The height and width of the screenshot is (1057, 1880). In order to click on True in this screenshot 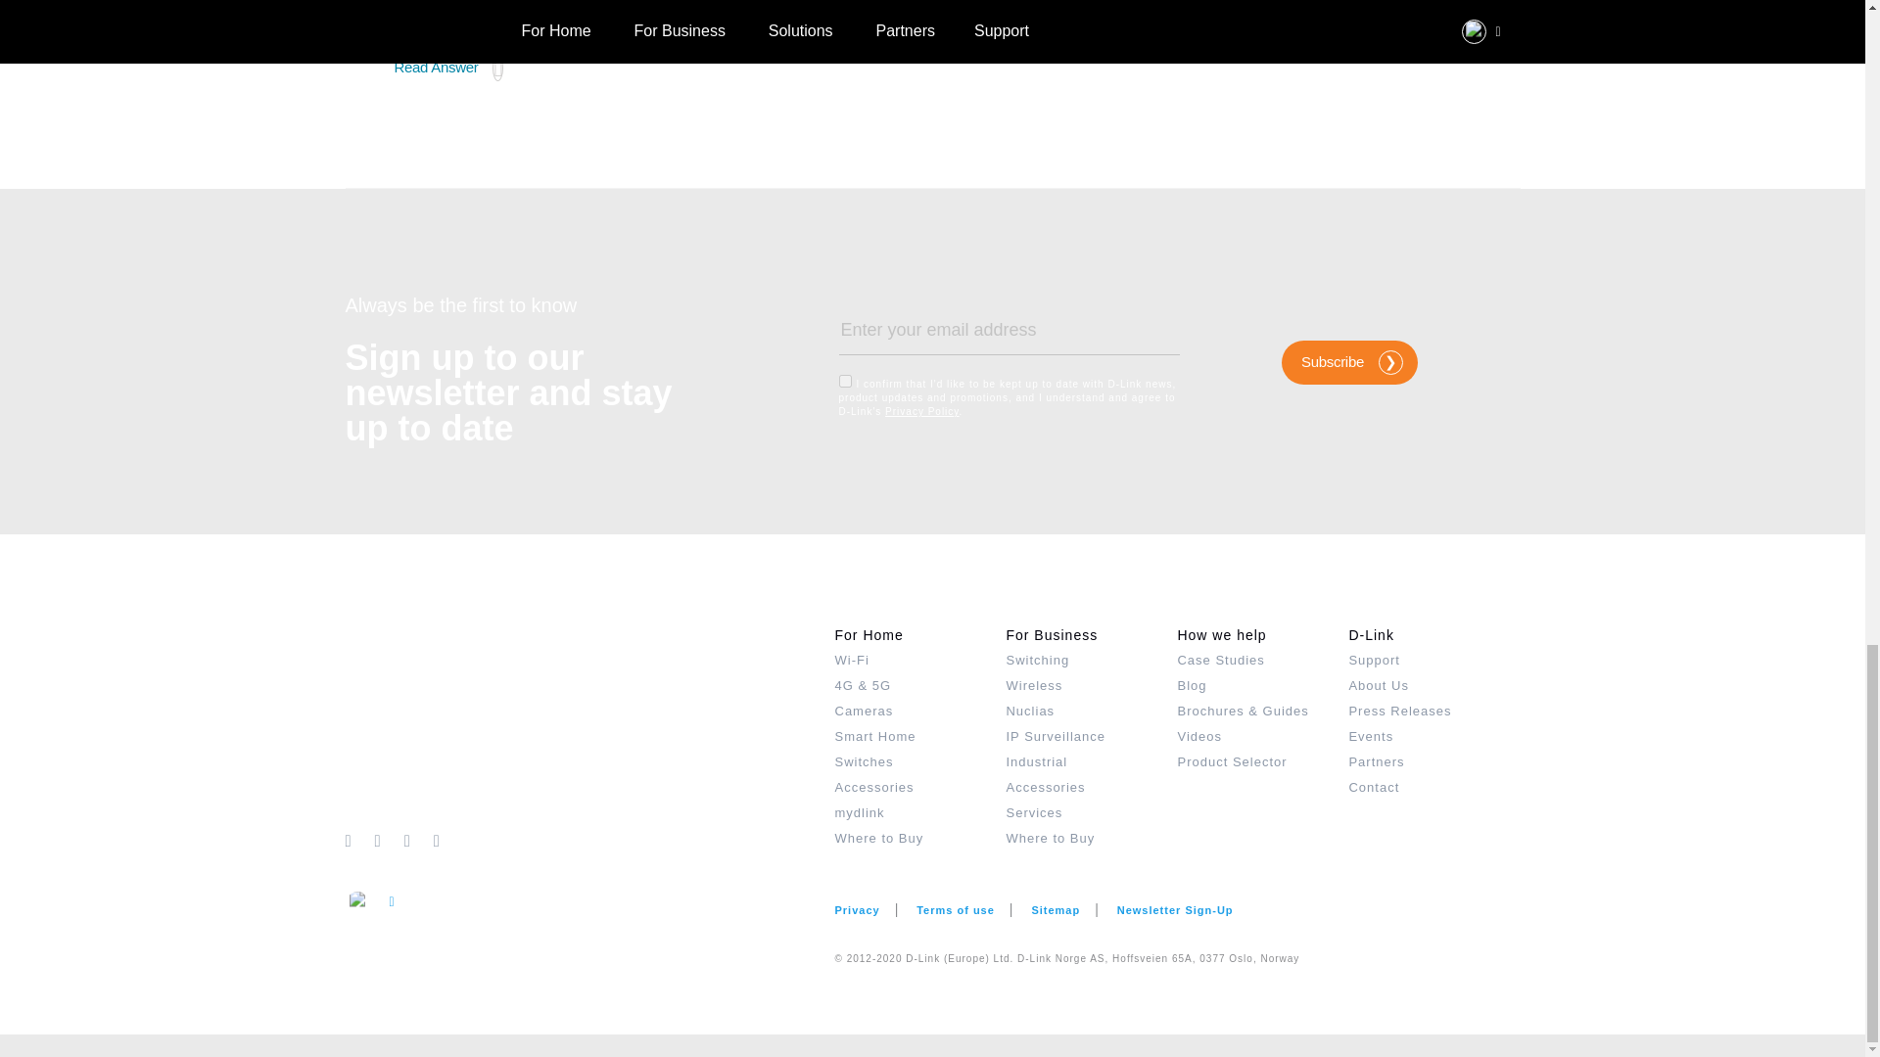, I will do `click(844, 382)`.